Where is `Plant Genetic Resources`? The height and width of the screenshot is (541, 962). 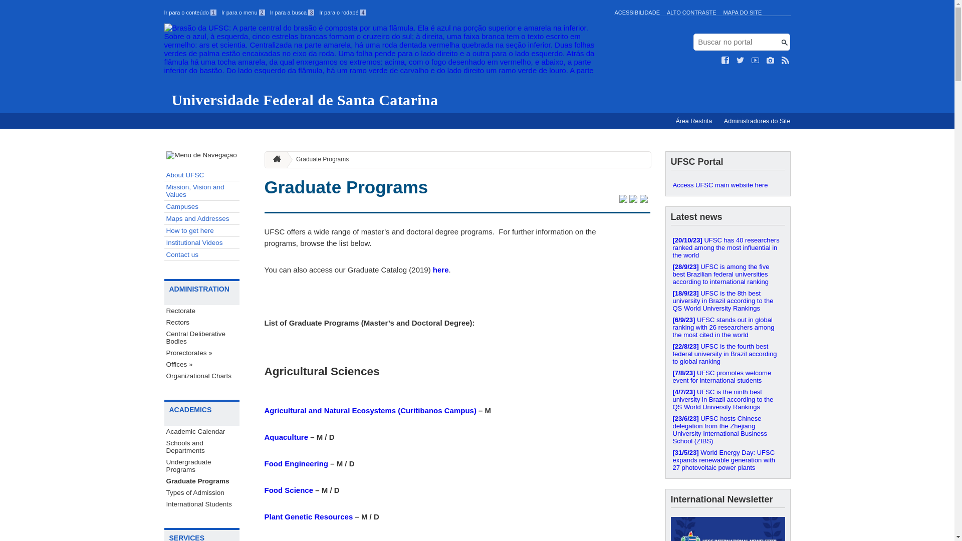 Plant Genetic Resources is located at coordinates (309, 517).